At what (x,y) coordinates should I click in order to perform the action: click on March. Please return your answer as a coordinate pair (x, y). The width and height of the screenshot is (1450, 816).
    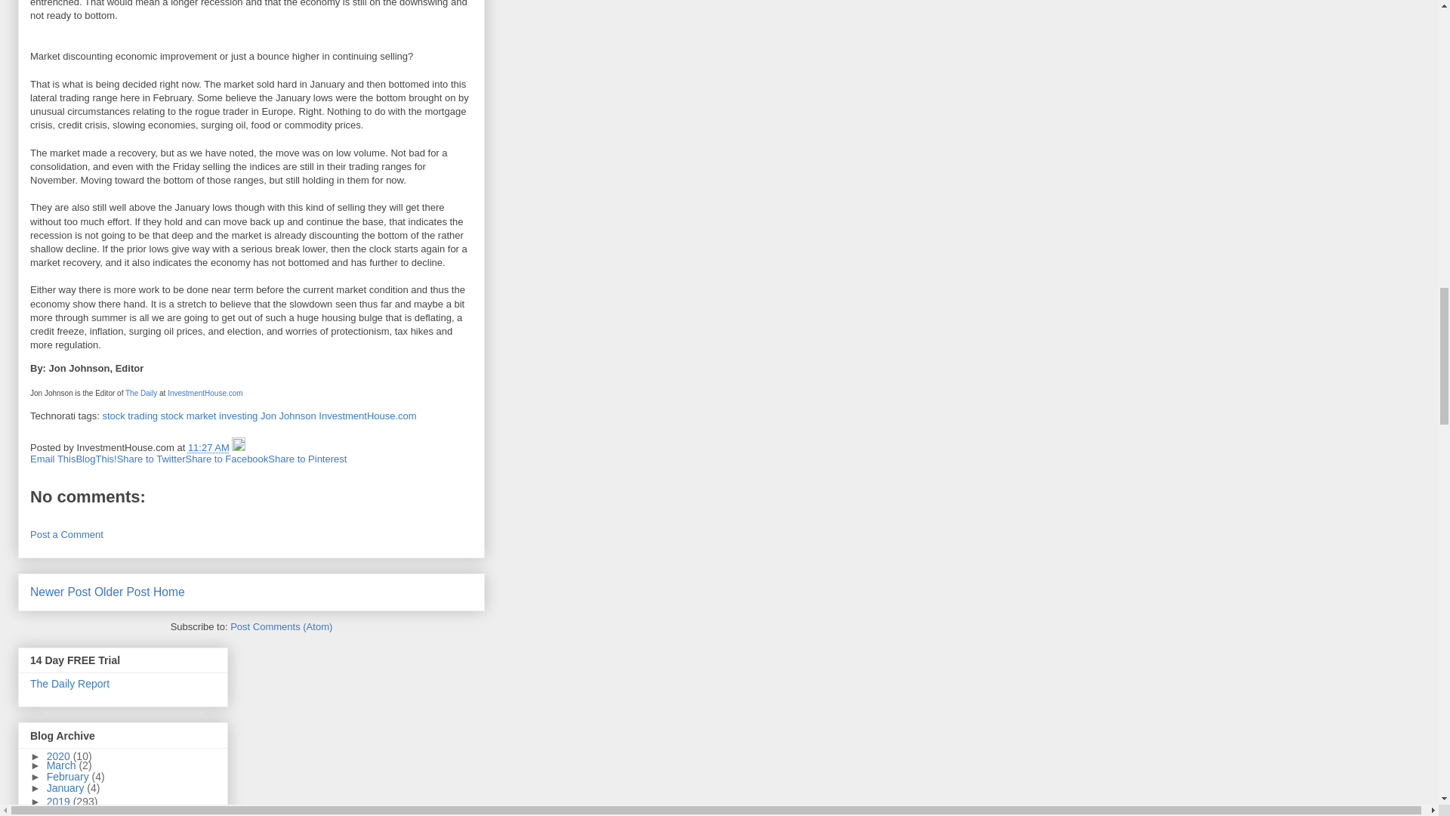
    Looking at the image, I should click on (63, 765).